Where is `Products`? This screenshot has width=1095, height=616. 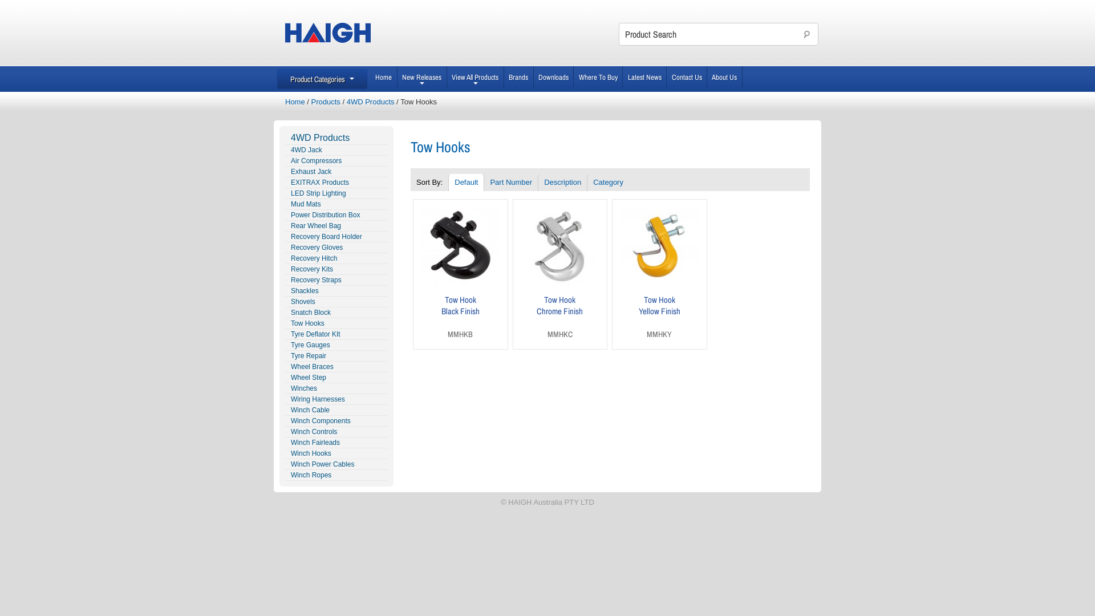
Products is located at coordinates (326, 102).